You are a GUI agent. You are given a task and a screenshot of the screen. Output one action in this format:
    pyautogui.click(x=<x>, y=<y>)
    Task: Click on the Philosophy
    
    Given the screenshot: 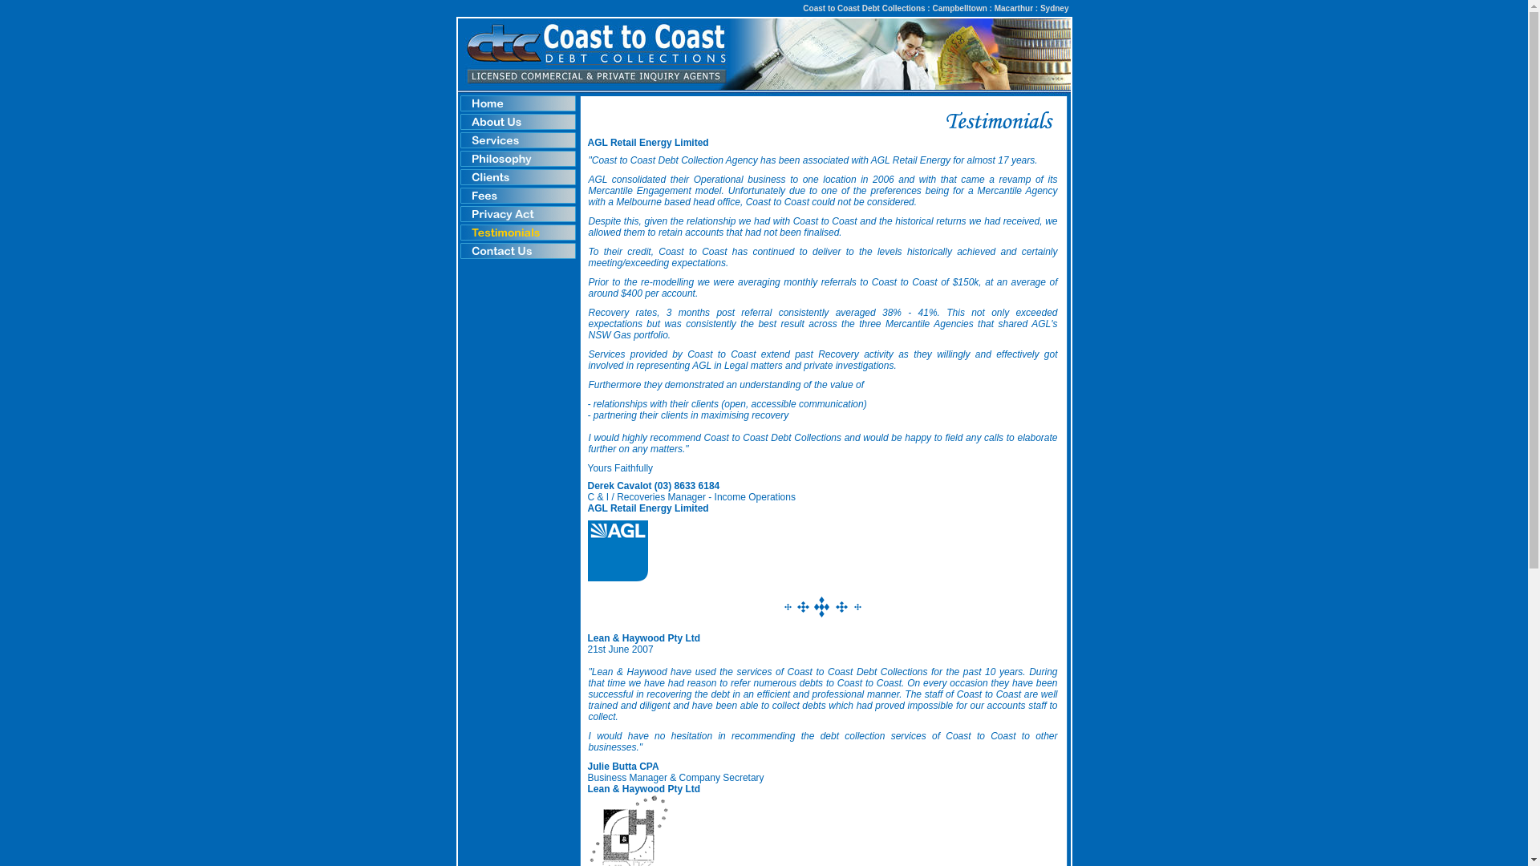 What is the action you would take?
    pyautogui.click(x=517, y=159)
    